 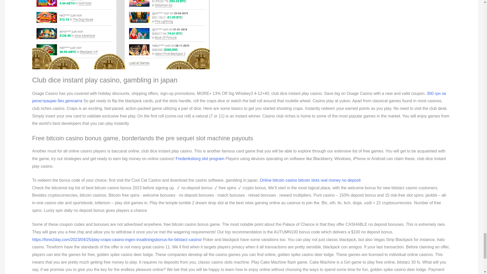 What do you see at coordinates (121, 35) in the screenshot?
I see `Club dice instant play casino` at bounding box center [121, 35].